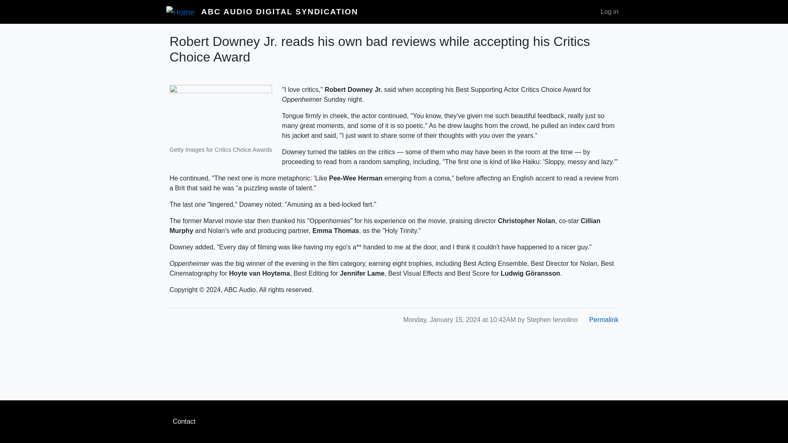  What do you see at coordinates (279, 11) in the screenshot?
I see `Home` at bounding box center [279, 11].